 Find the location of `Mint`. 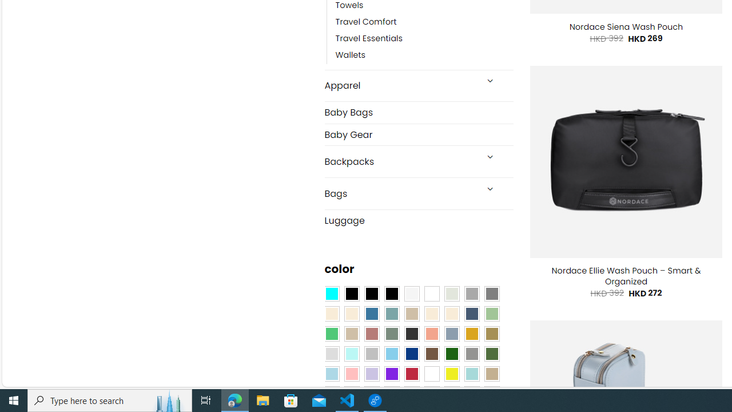

Mint is located at coordinates (351, 354).